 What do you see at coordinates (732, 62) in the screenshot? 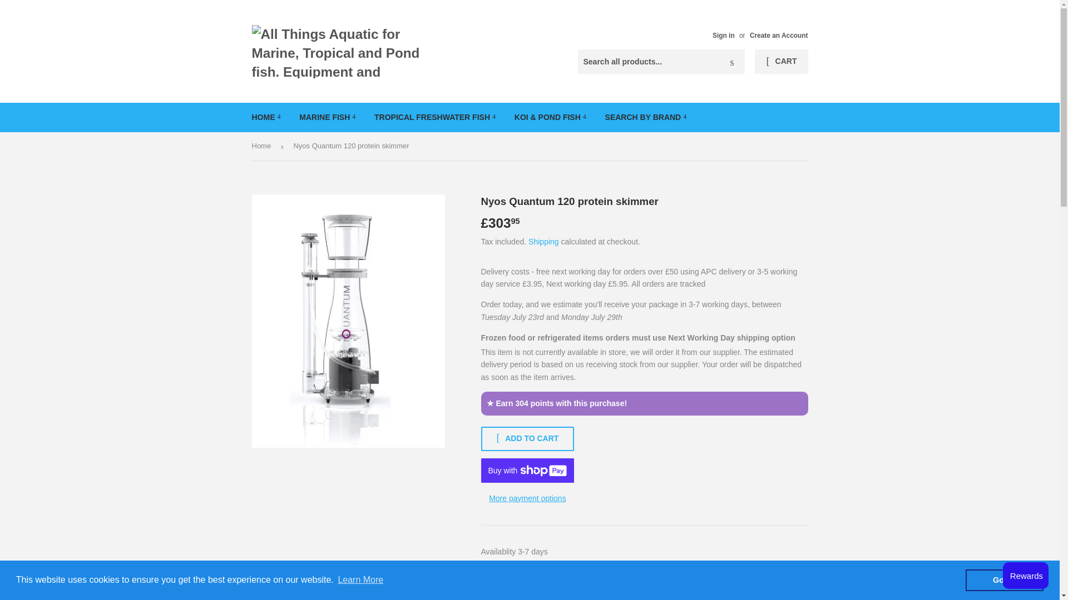
I see `Search` at bounding box center [732, 62].